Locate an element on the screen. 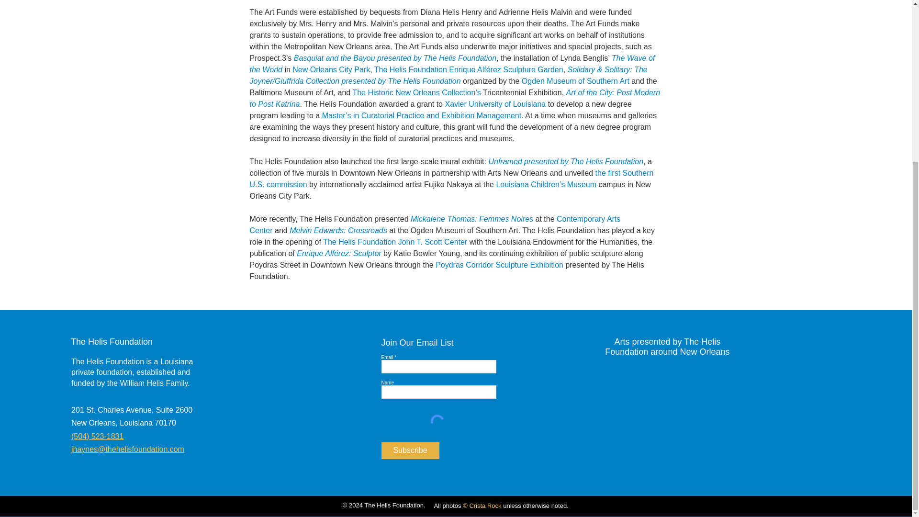  Subscribe is located at coordinates (410, 451).